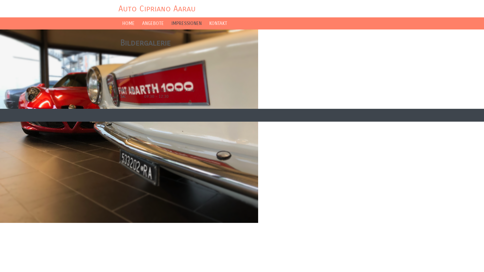 The width and height of the screenshot is (484, 272). What do you see at coordinates (157, 9) in the screenshot?
I see `Auto Cipriano Aarau` at bounding box center [157, 9].